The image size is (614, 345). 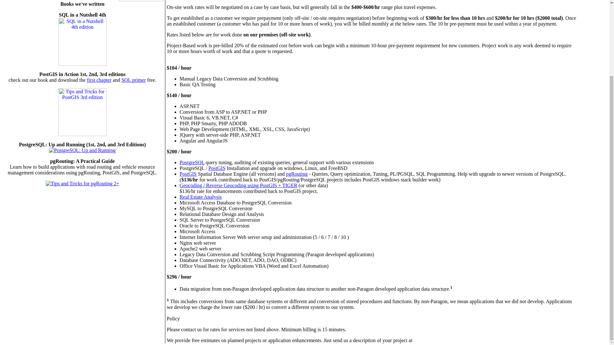 What do you see at coordinates (134, 80) in the screenshot?
I see `SQL primer` at bounding box center [134, 80].